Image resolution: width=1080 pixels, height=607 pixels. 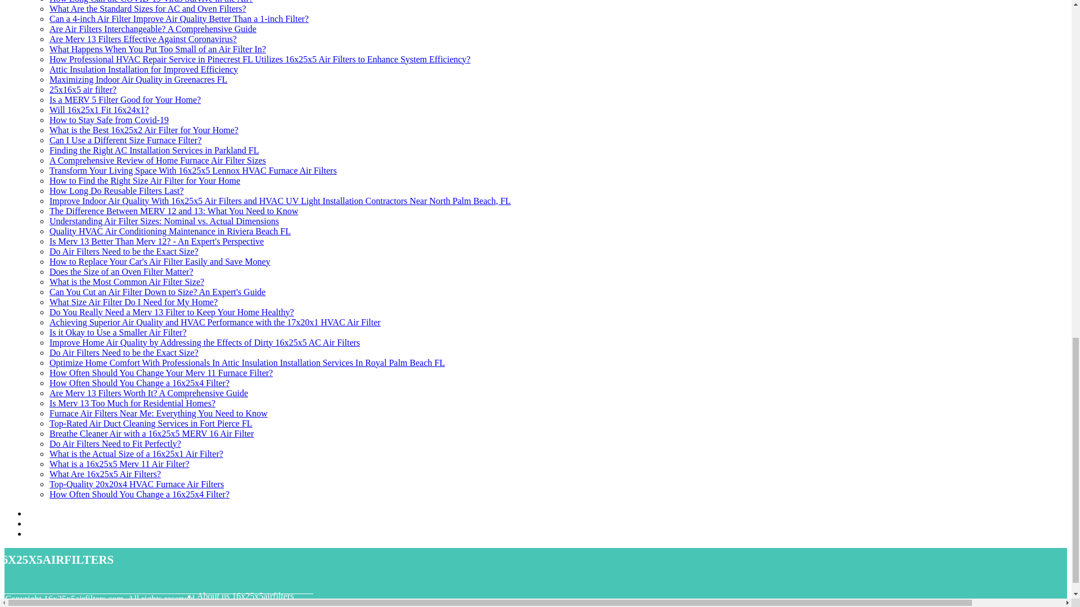 What do you see at coordinates (125, 140) in the screenshot?
I see `Can I Use a Different Size Furnace Filter?` at bounding box center [125, 140].